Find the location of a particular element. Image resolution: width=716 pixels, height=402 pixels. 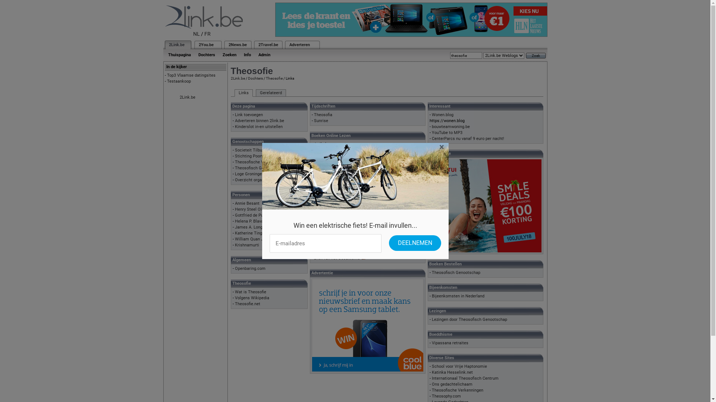

Licht op het Pad & Door de Gouden Poort is located at coordinates (352, 210).